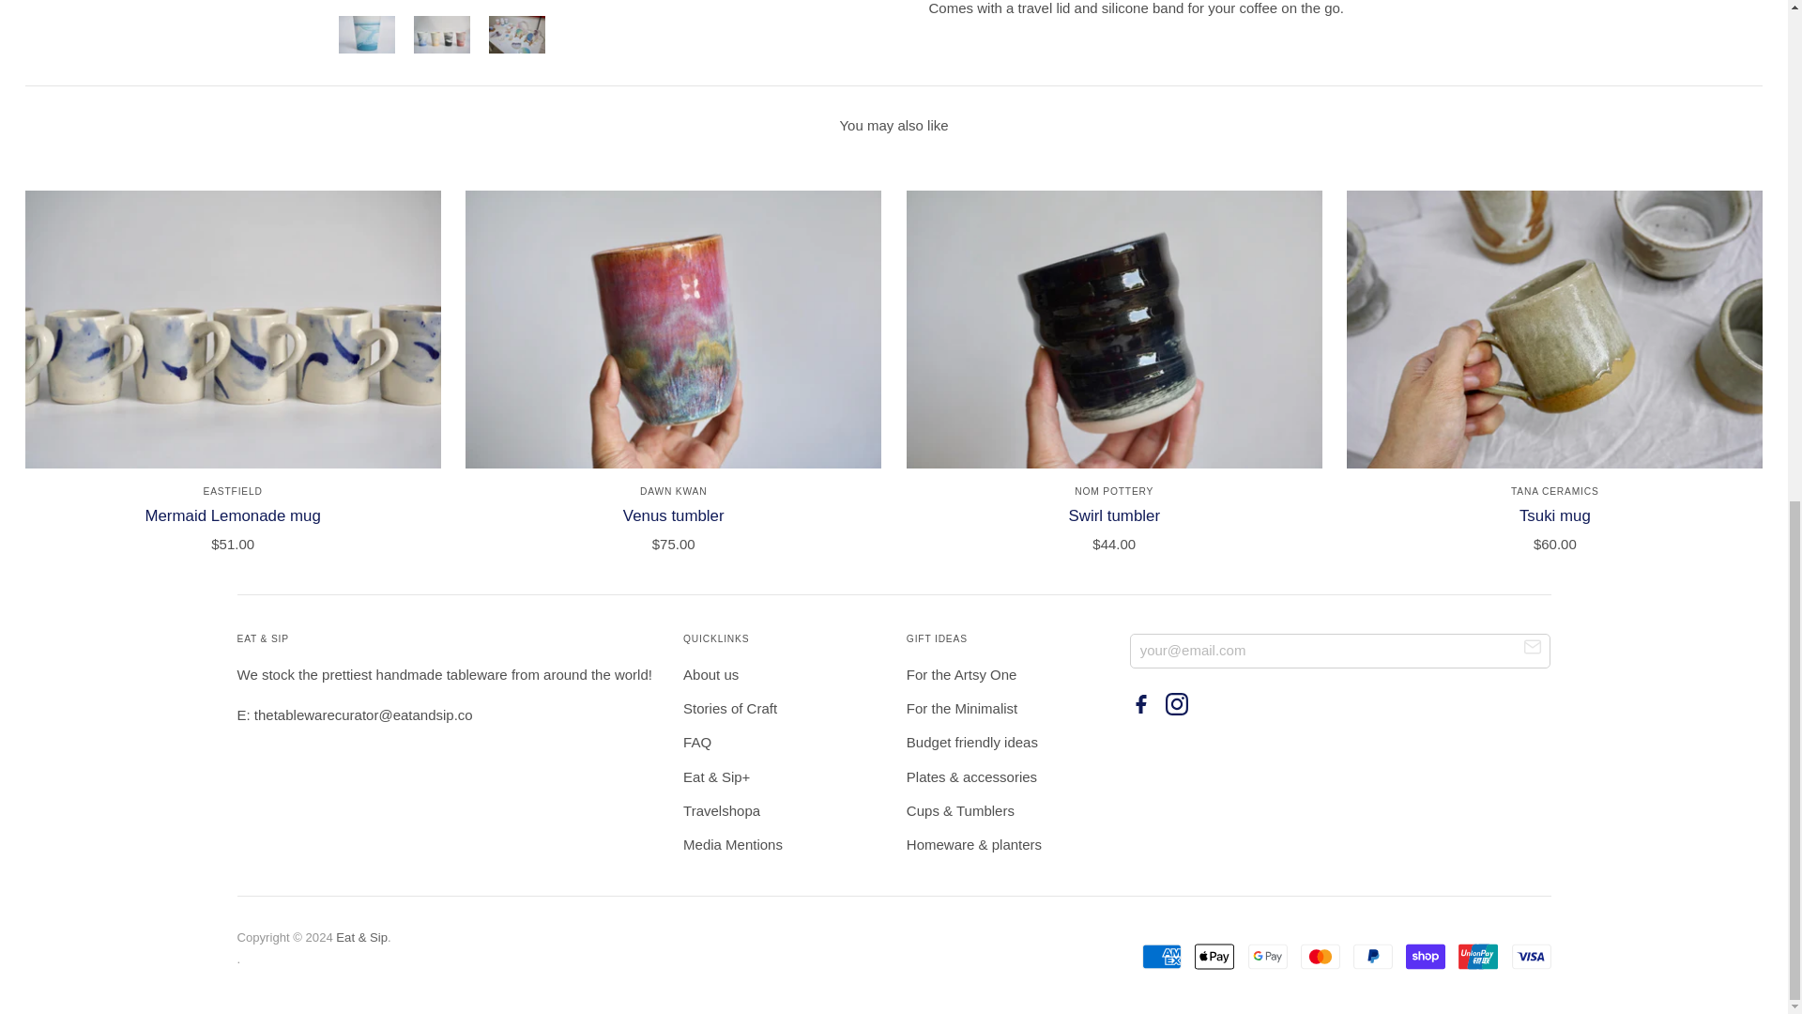 The width and height of the screenshot is (1802, 1014). Describe the element at coordinates (1214, 956) in the screenshot. I see `Apple Pay` at that location.